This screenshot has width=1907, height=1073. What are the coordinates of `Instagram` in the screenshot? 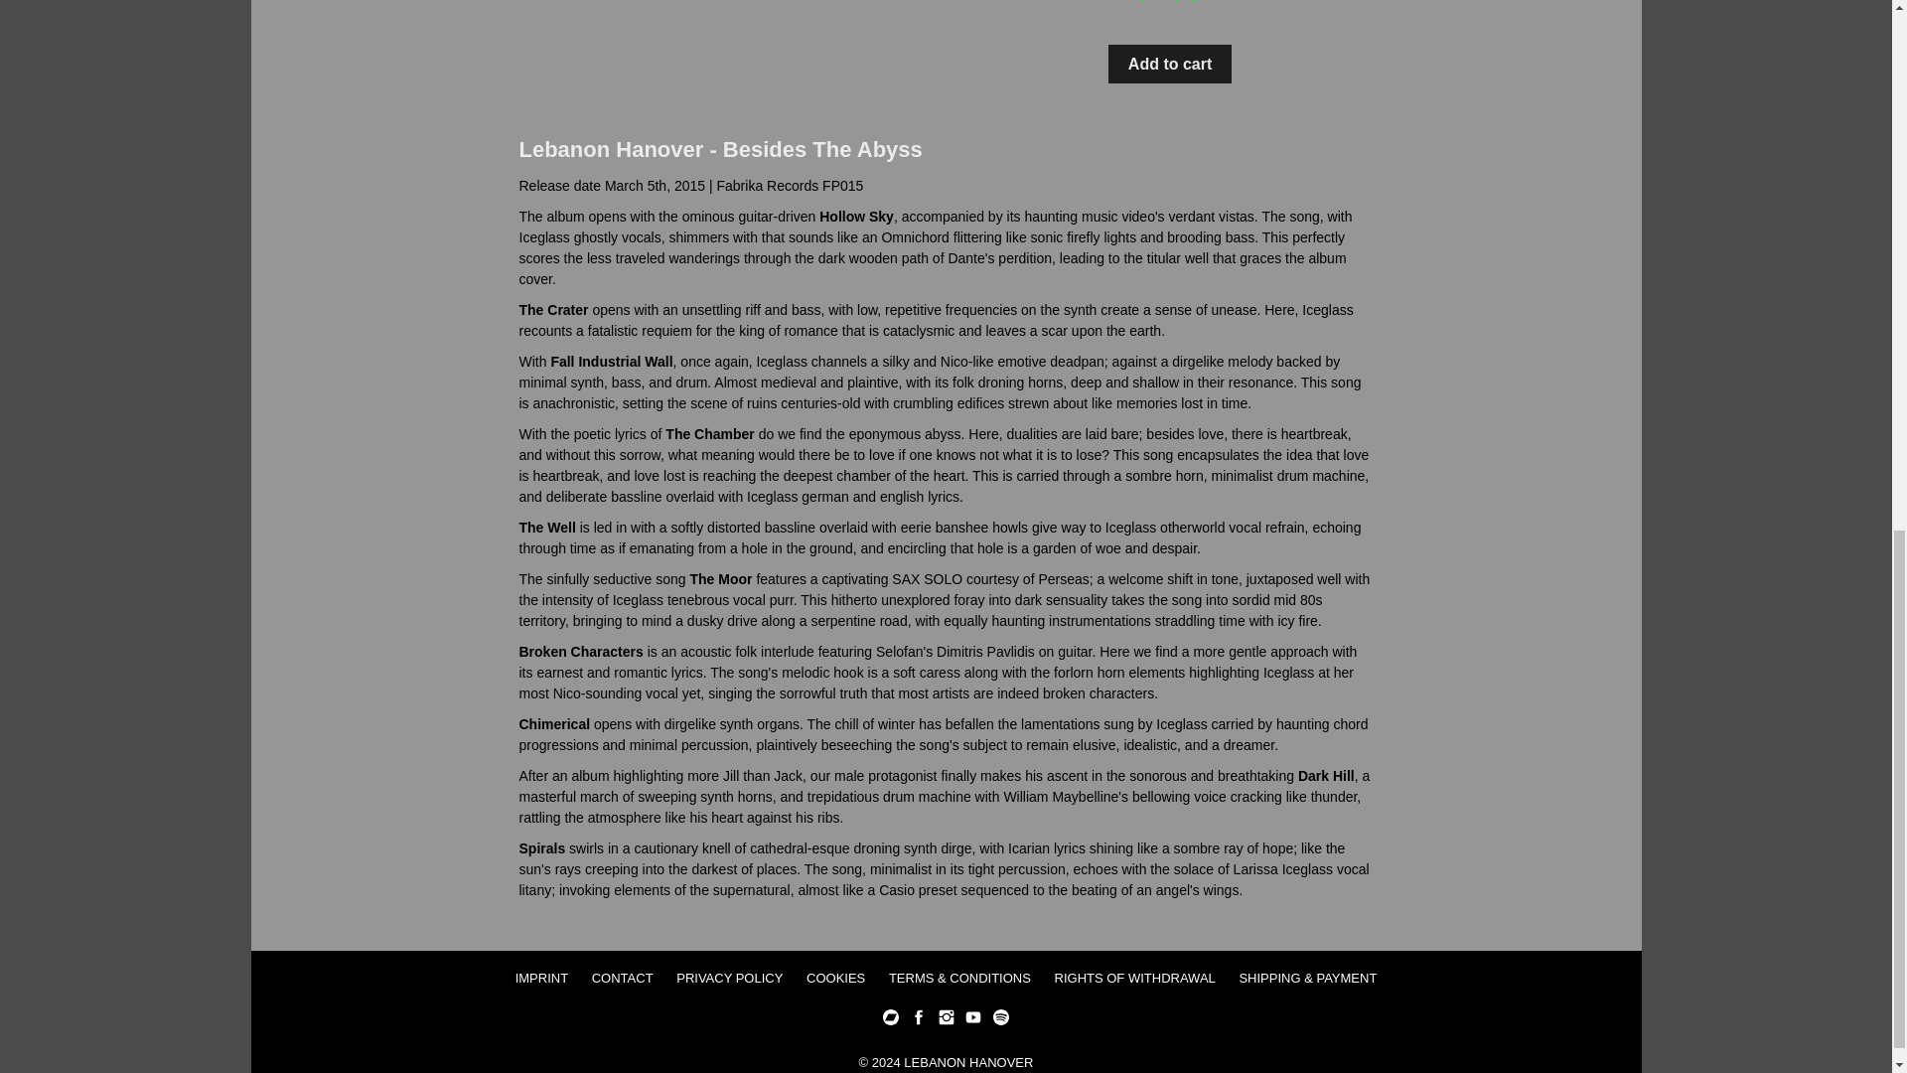 It's located at (946, 1023).